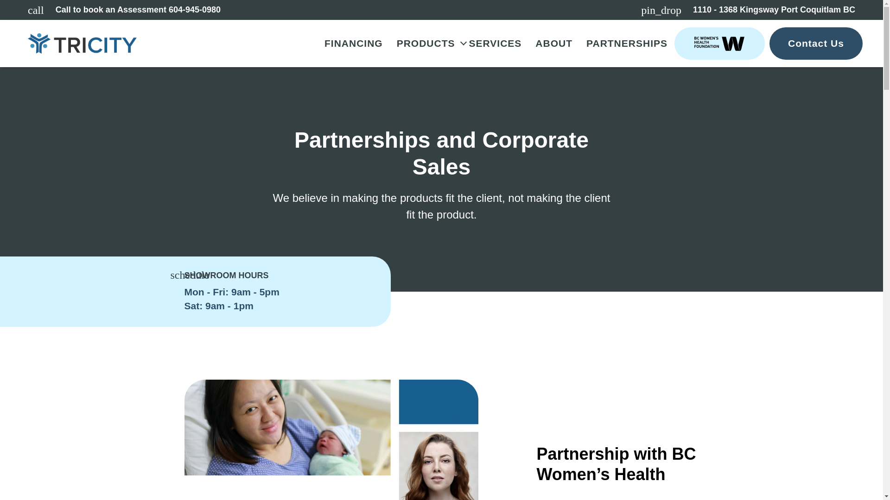  Describe the element at coordinates (553, 44) in the screenshot. I see `ABOUT` at that location.